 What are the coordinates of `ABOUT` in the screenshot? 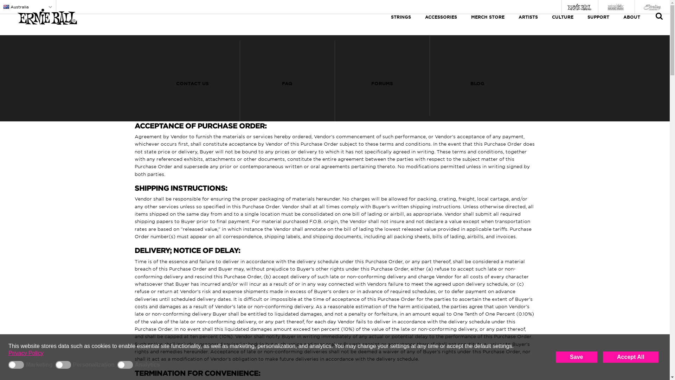 It's located at (632, 21).